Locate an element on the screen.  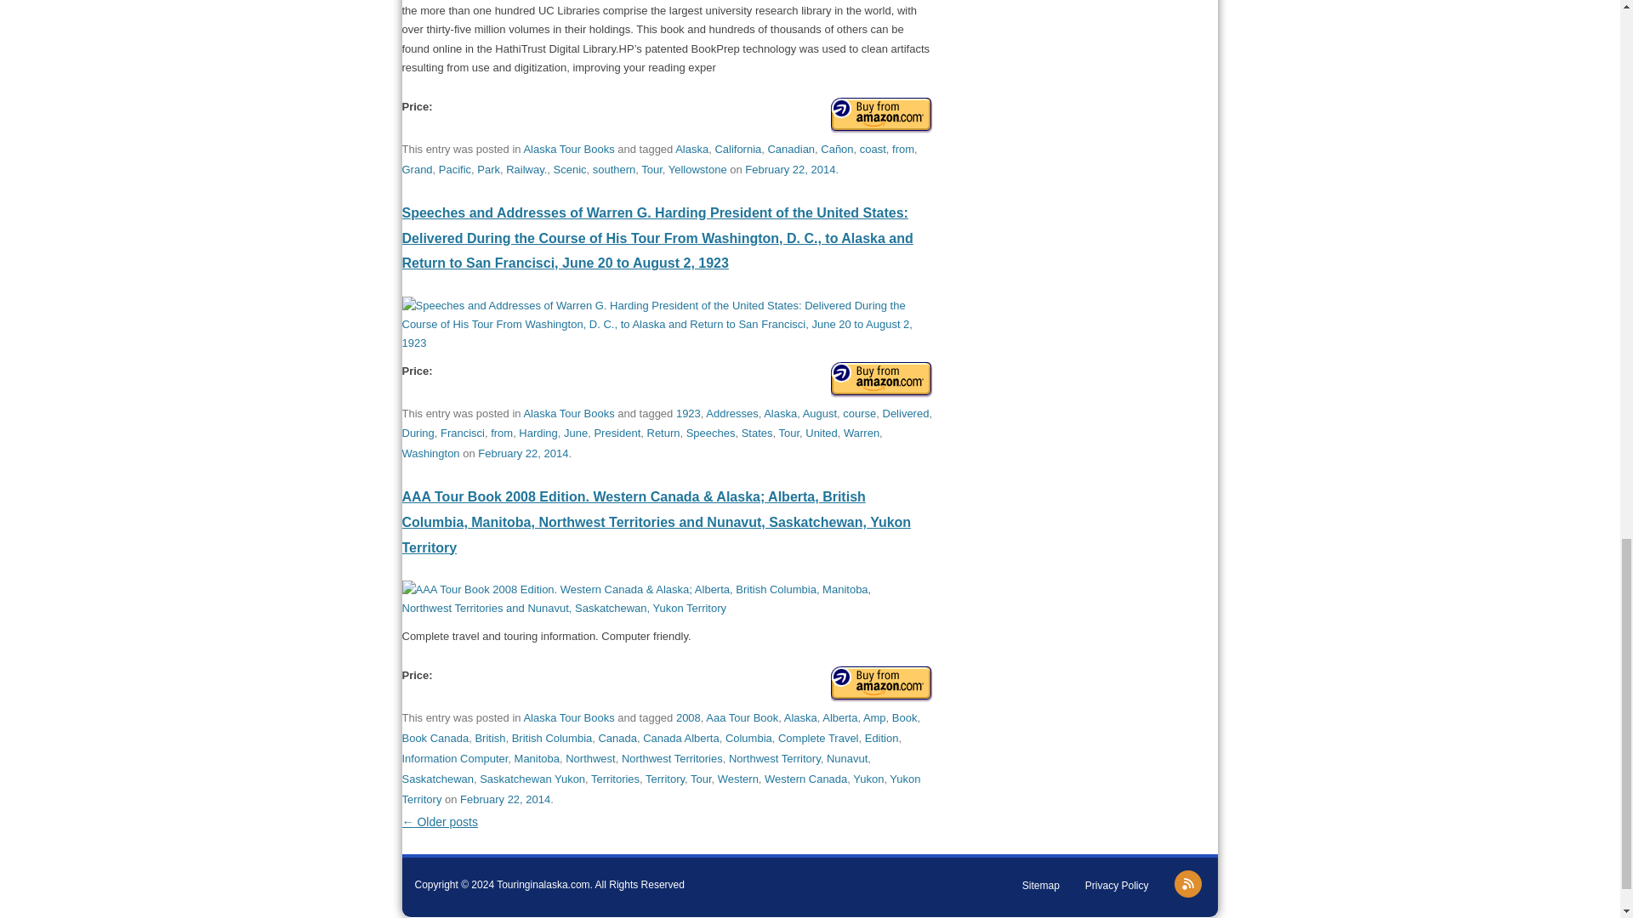
10:48 pm is located at coordinates (789, 170).